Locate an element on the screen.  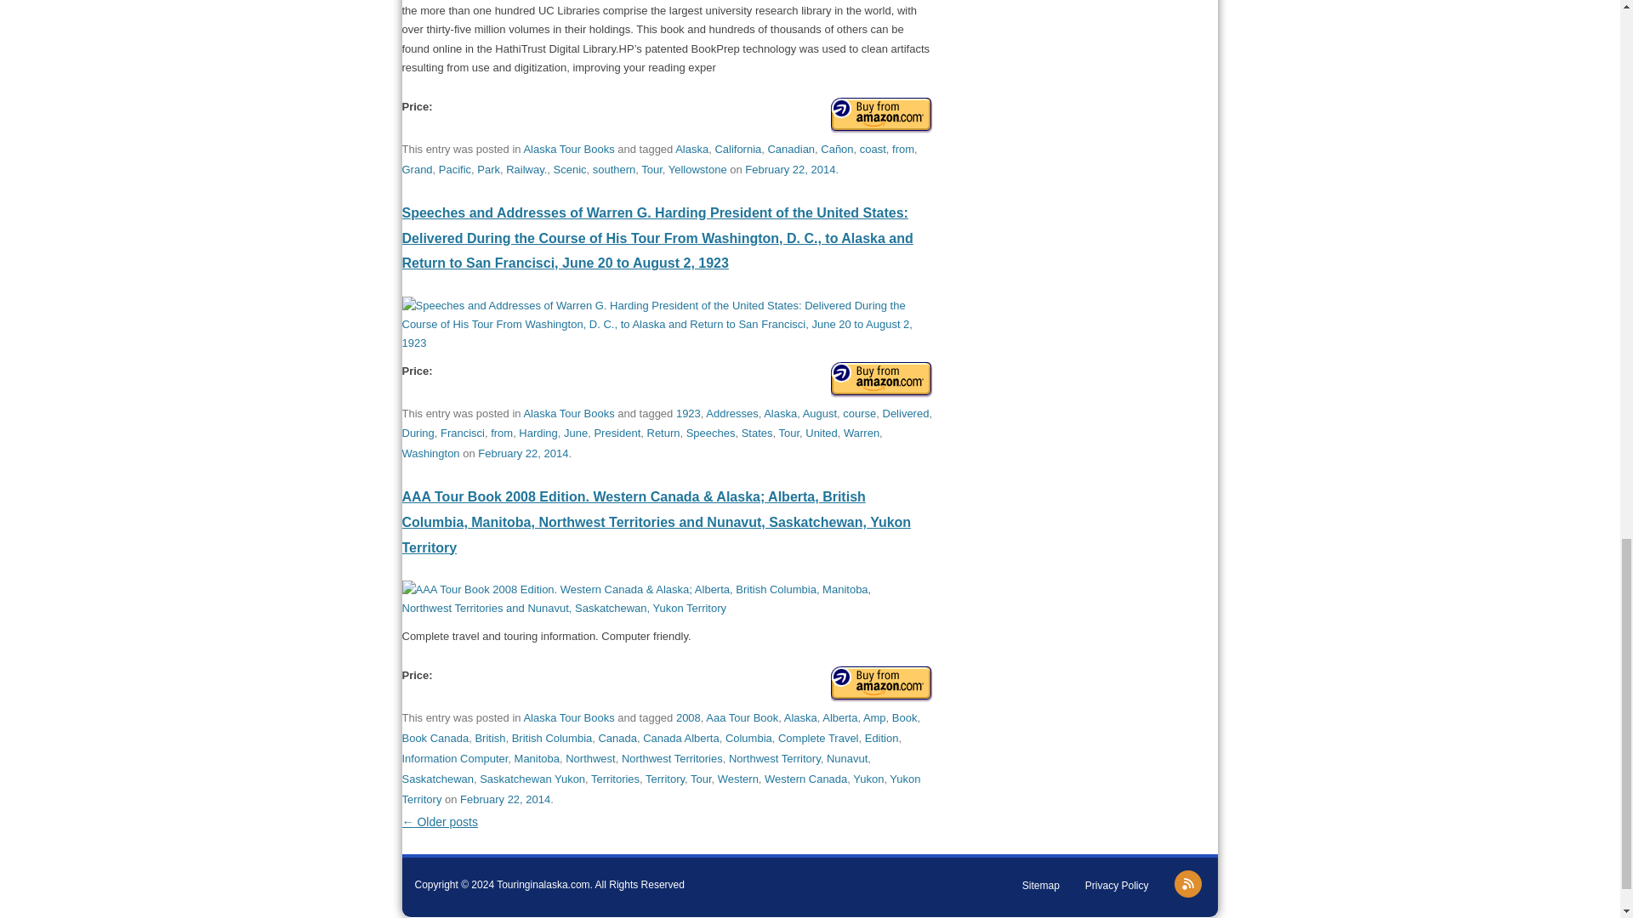
10:48 pm is located at coordinates (789, 170).